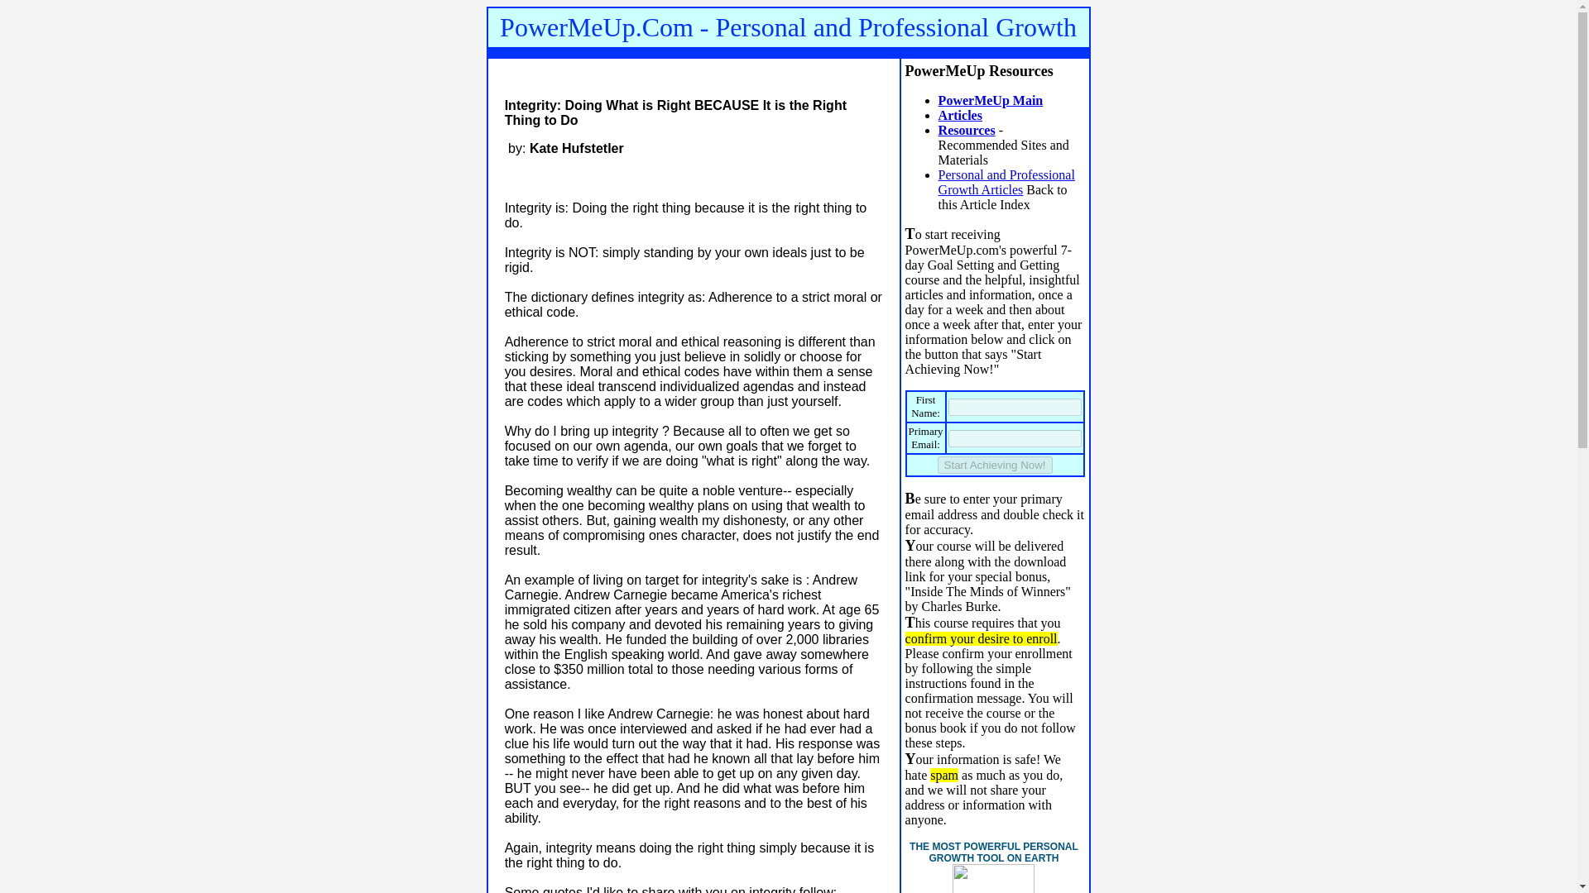 This screenshot has height=893, width=1589. Describe the element at coordinates (960, 114) in the screenshot. I see `Articles` at that location.